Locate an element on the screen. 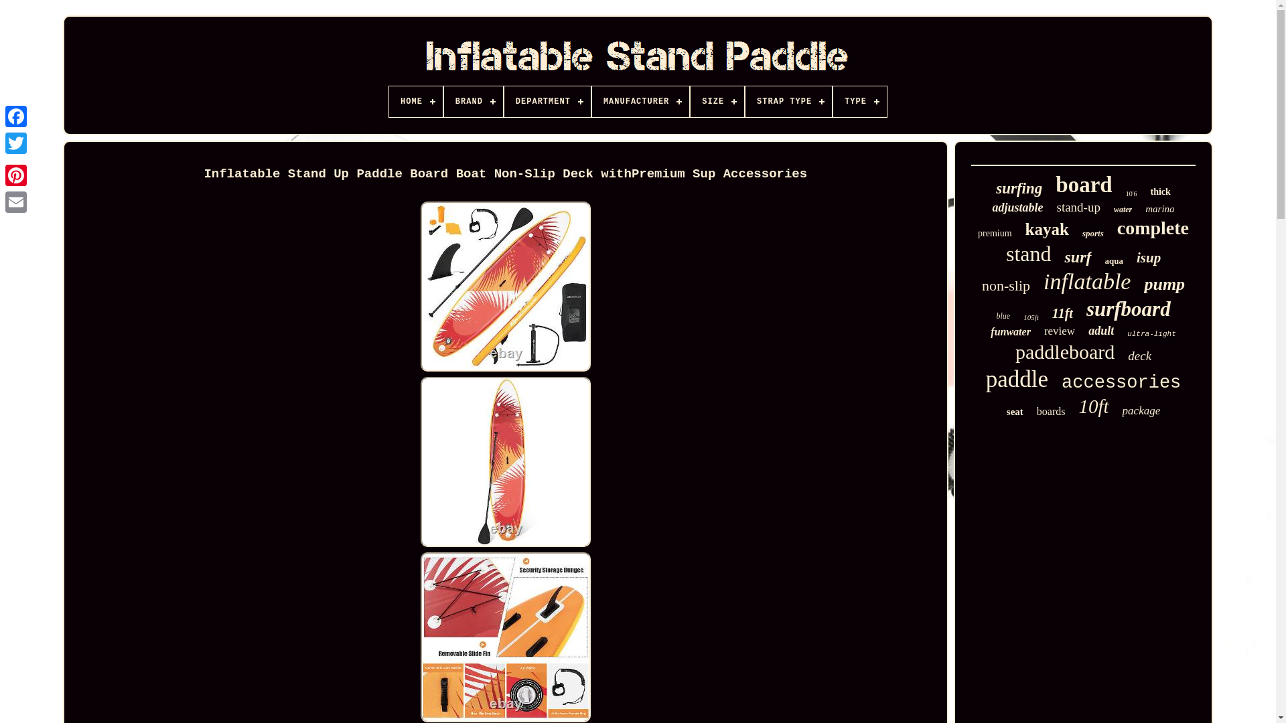 The width and height of the screenshot is (1286, 723). BRAND is located at coordinates (473, 101).